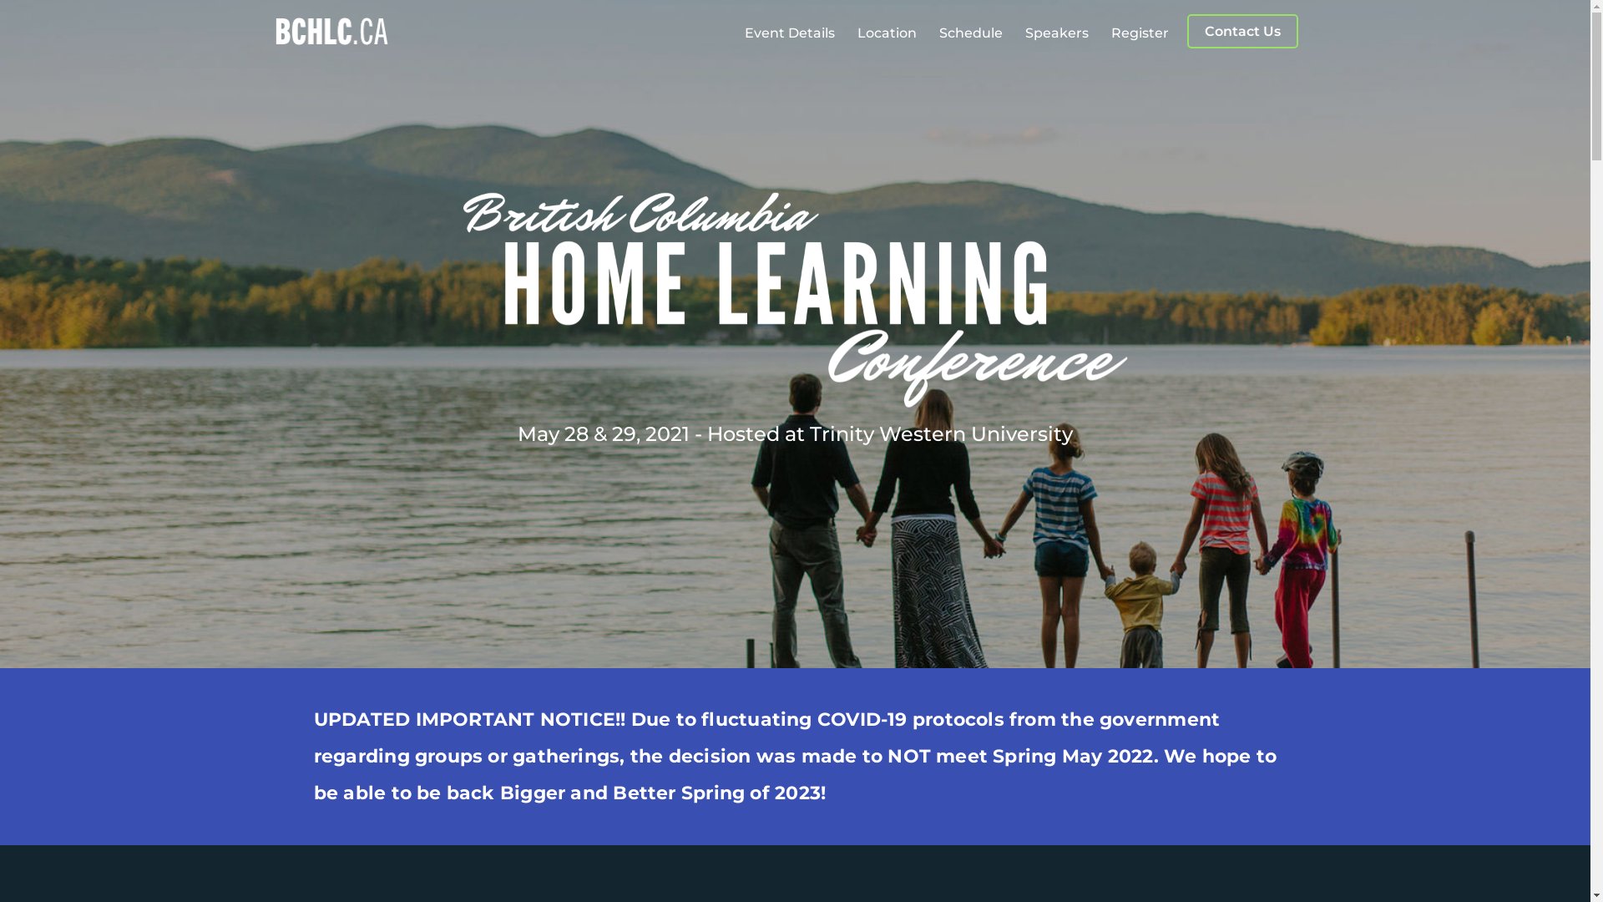 This screenshot has height=902, width=1603. What do you see at coordinates (1242, 32) in the screenshot?
I see `Contact Us` at bounding box center [1242, 32].